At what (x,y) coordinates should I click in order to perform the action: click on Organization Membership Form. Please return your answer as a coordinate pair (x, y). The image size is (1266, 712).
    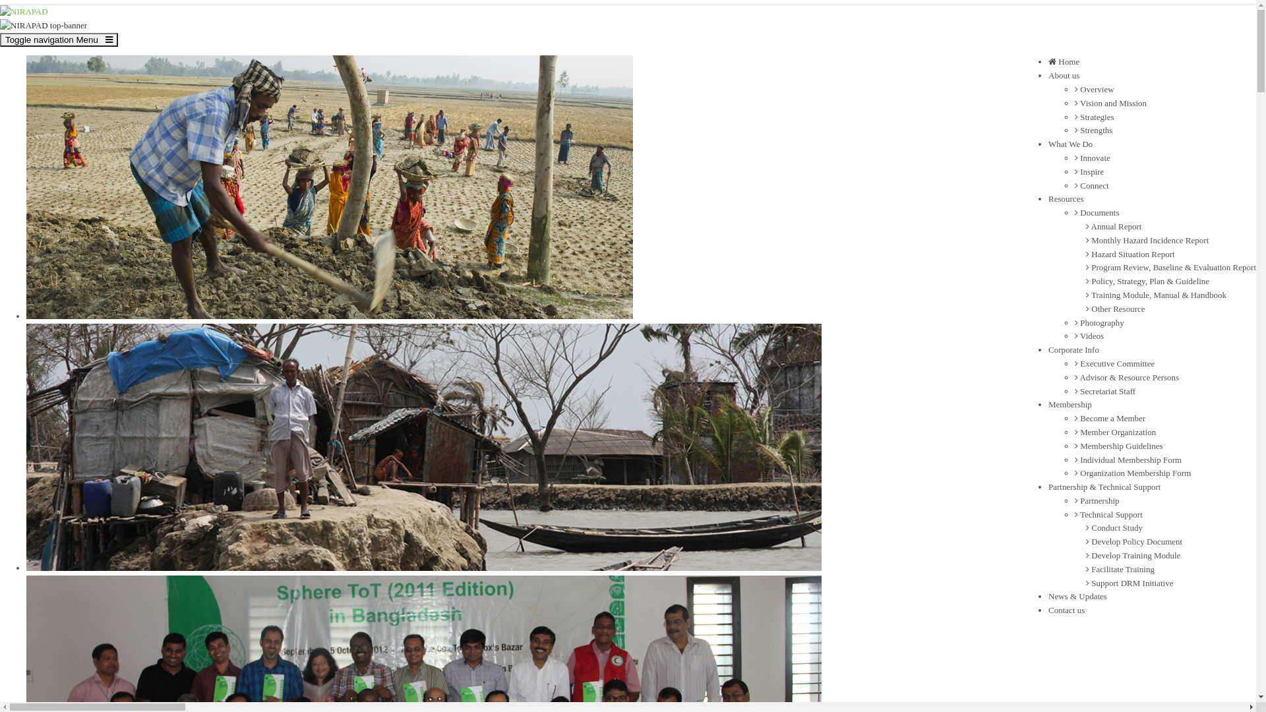
    Looking at the image, I should click on (1133, 473).